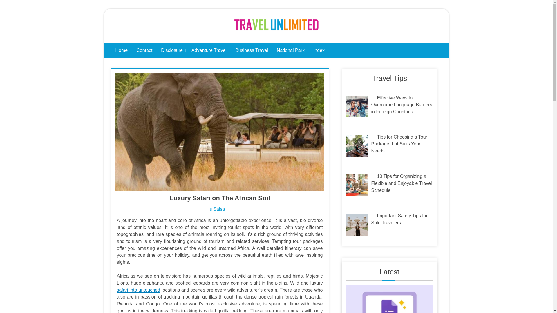 This screenshot has height=313, width=557. Describe the element at coordinates (399, 144) in the screenshot. I see `Tips for Choosing a Tour Package that Suits Your Needs` at that location.